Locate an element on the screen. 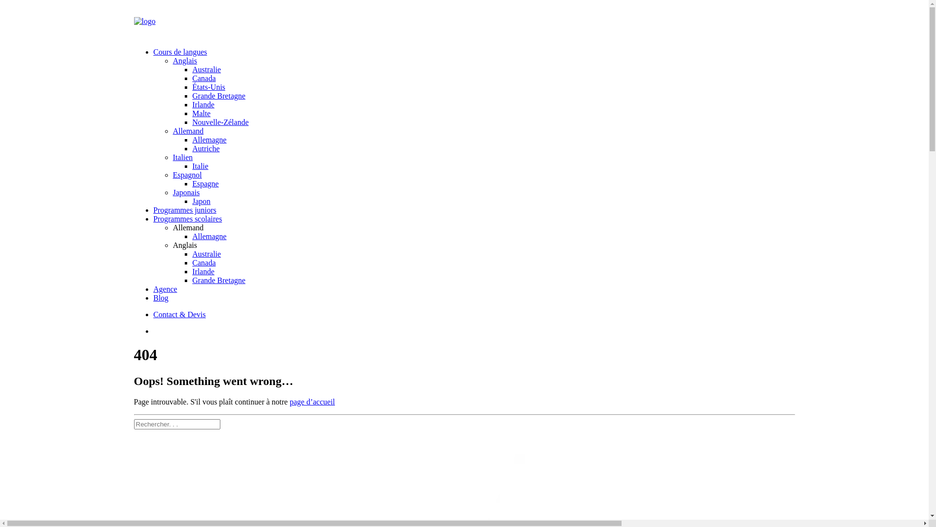  Canada is located at coordinates (204, 78).